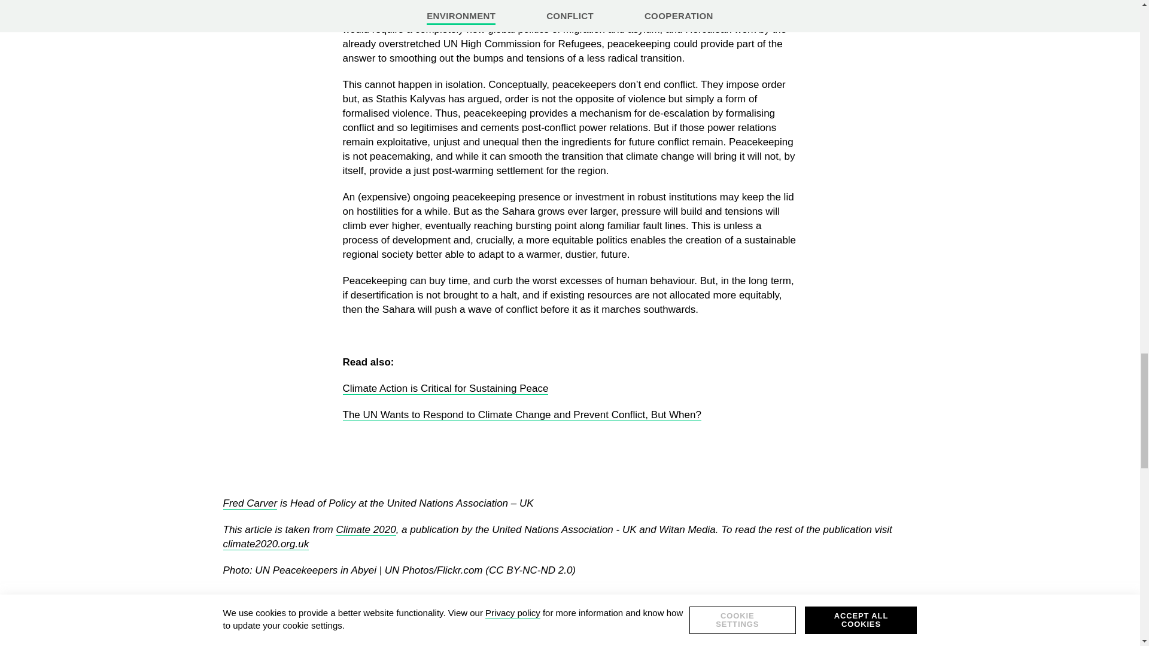 The width and height of the screenshot is (1149, 646). Describe the element at coordinates (445, 389) in the screenshot. I see `Climate Action is Critical for Sustaining Peace` at that location.